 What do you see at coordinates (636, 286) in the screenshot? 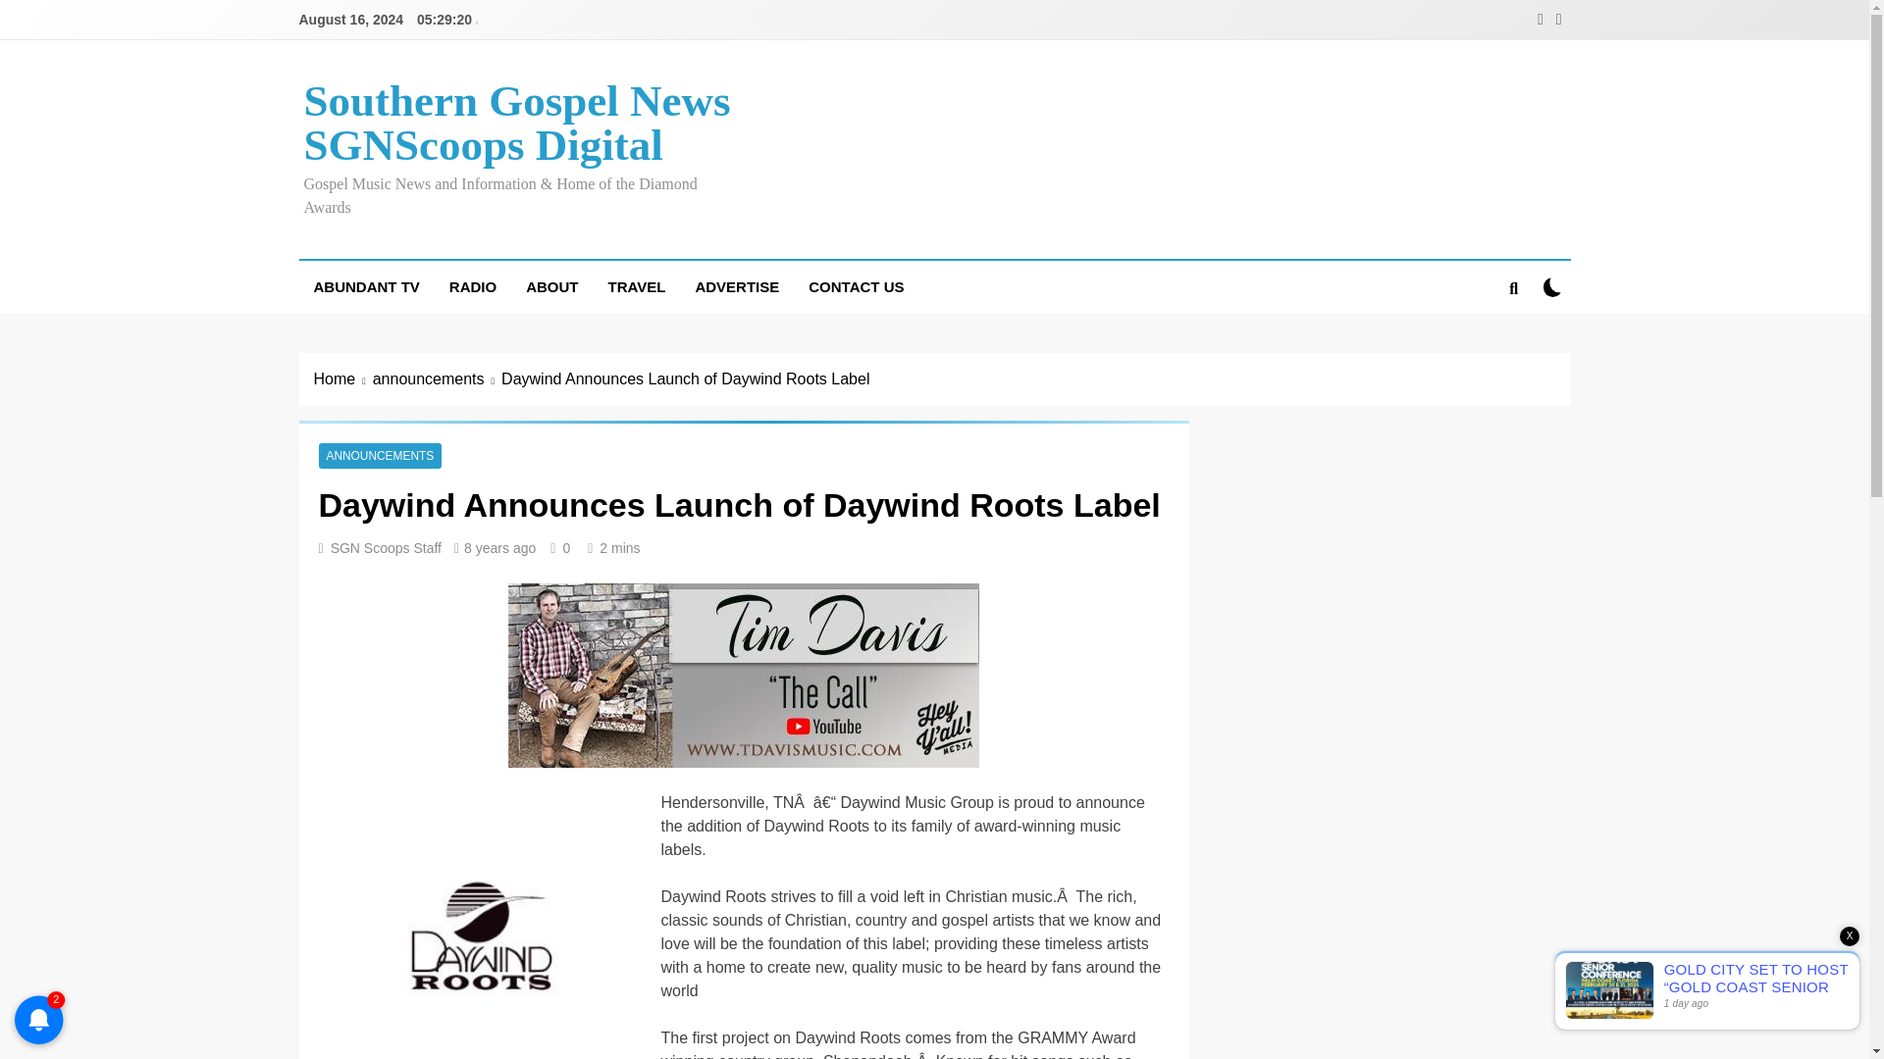
I see `TRAVEL` at bounding box center [636, 286].